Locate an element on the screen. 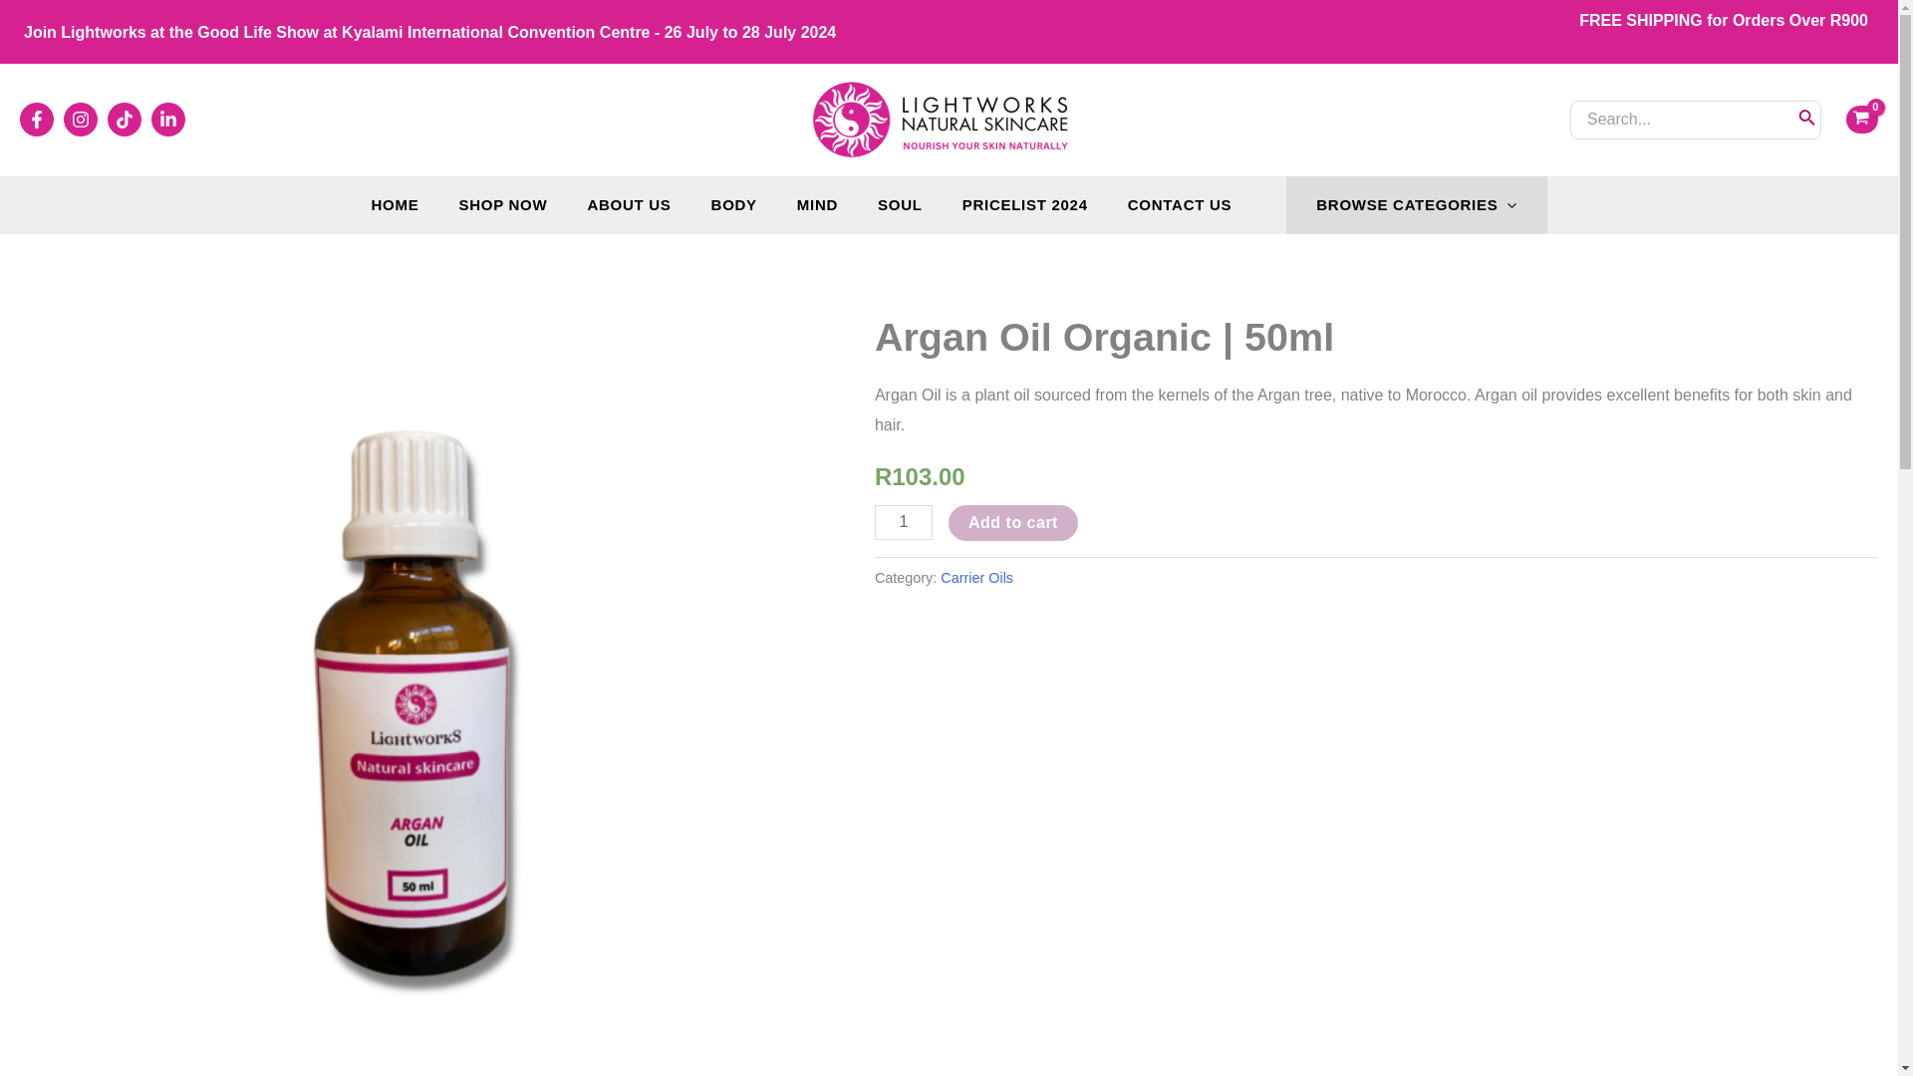 This screenshot has height=1076, width=1913. SOUL is located at coordinates (900, 205).